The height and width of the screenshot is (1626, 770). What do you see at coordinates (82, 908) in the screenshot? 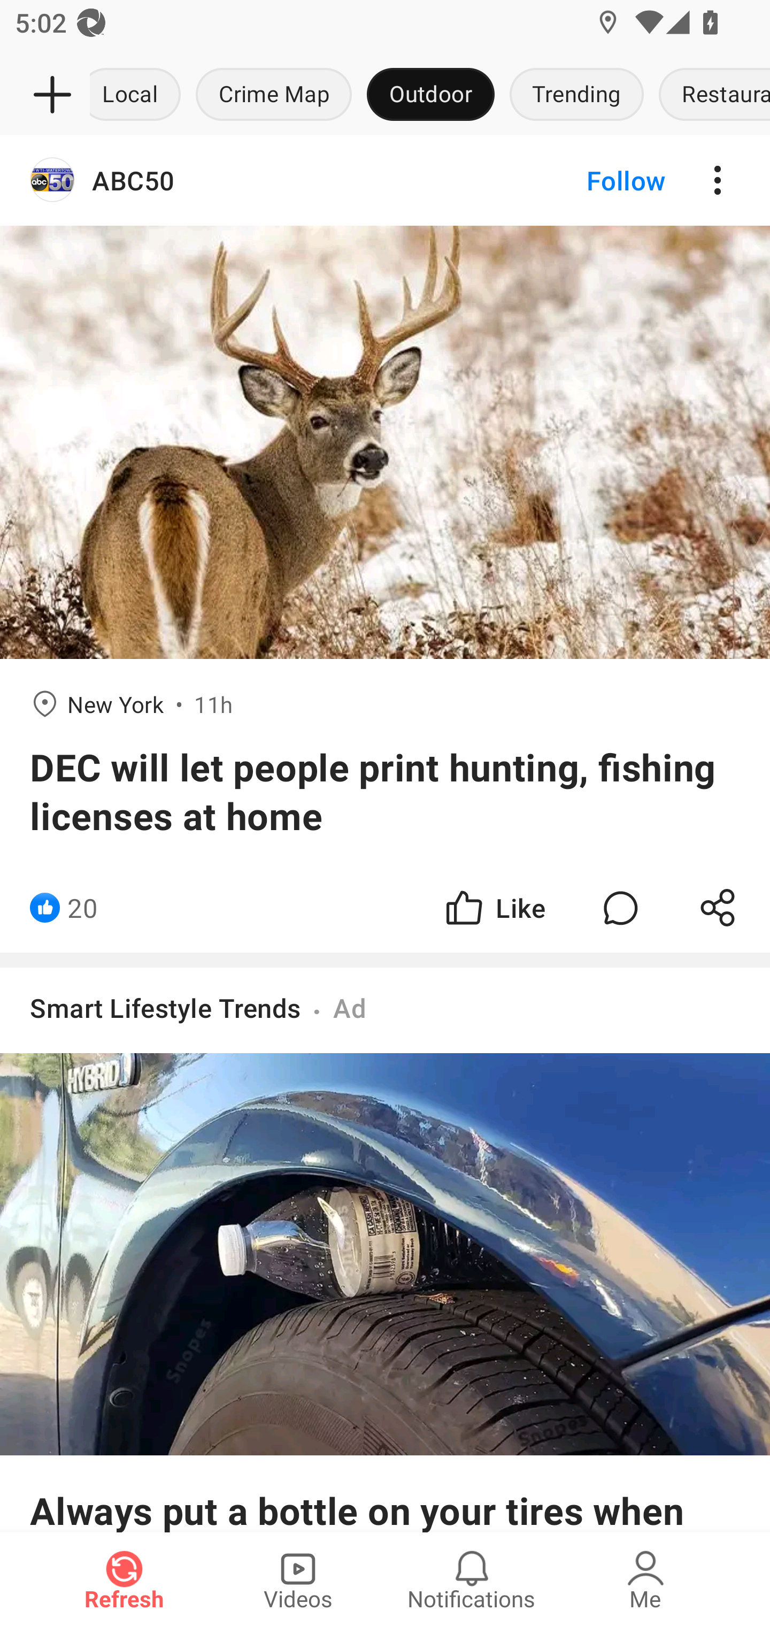
I see `20` at bounding box center [82, 908].